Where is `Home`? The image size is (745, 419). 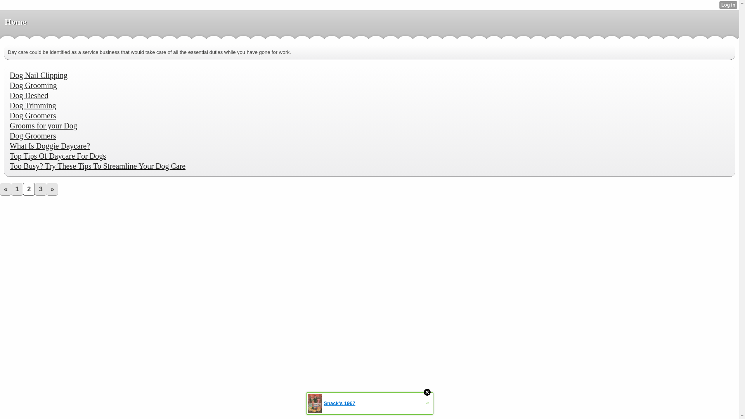 Home is located at coordinates (15, 22).